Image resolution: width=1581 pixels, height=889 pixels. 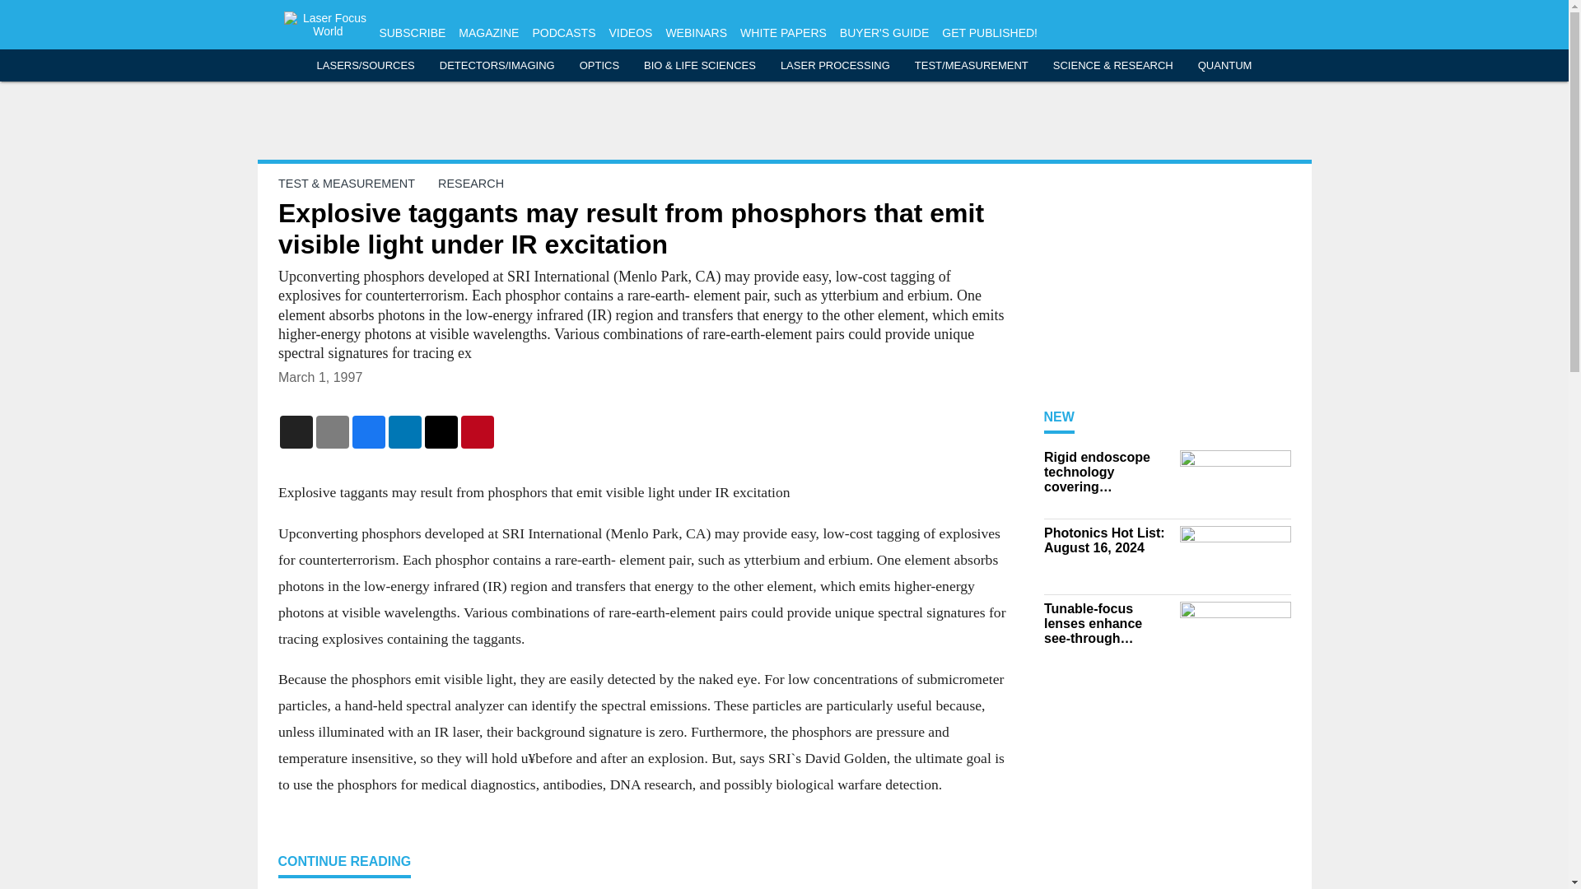 What do you see at coordinates (1225, 66) in the screenshot?
I see `QUANTUM` at bounding box center [1225, 66].